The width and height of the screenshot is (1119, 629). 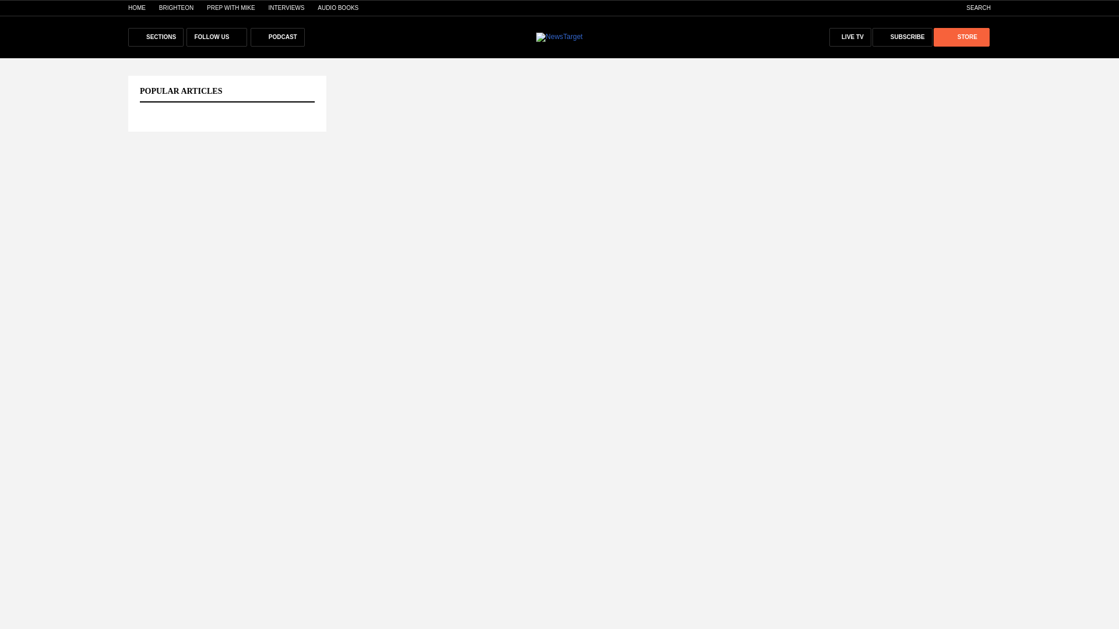 I want to click on HOME, so click(x=136, y=8).